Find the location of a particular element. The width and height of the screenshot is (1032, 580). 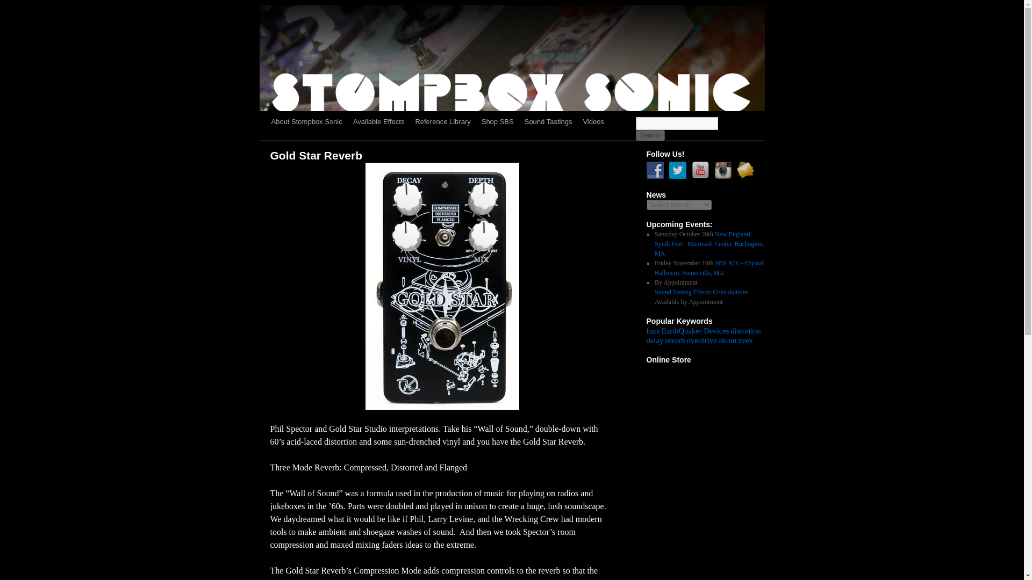

Sound Tasting Effects Consultations is located at coordinates (701, 292).